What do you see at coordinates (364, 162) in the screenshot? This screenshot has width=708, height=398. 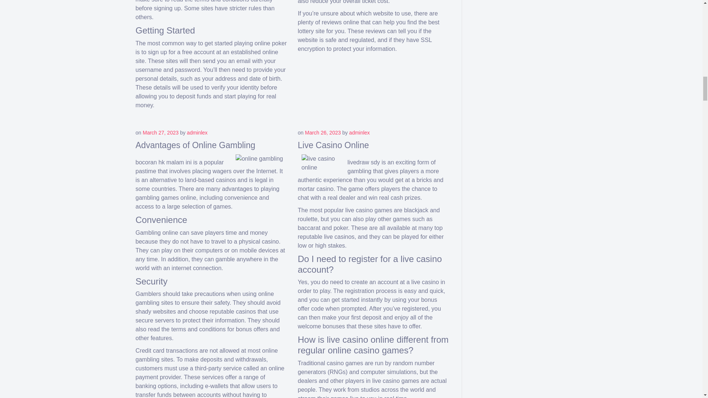 I see `livedraw sdy` at bounding box center [364, 162].